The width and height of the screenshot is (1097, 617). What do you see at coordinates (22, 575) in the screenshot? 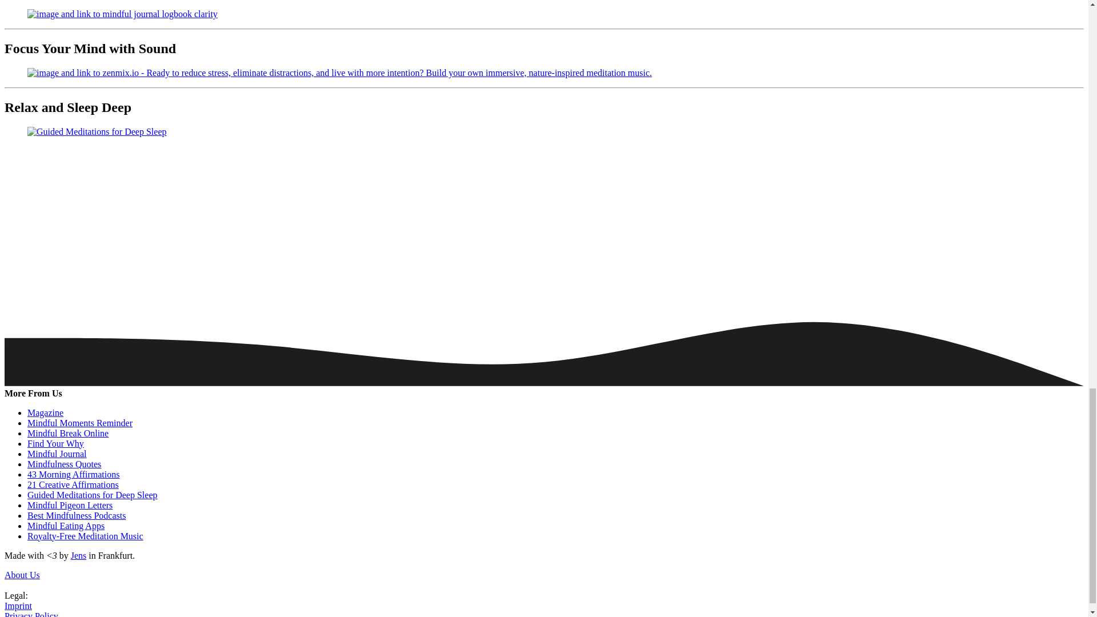
I see `About Us` at bounding box center [22, 575].